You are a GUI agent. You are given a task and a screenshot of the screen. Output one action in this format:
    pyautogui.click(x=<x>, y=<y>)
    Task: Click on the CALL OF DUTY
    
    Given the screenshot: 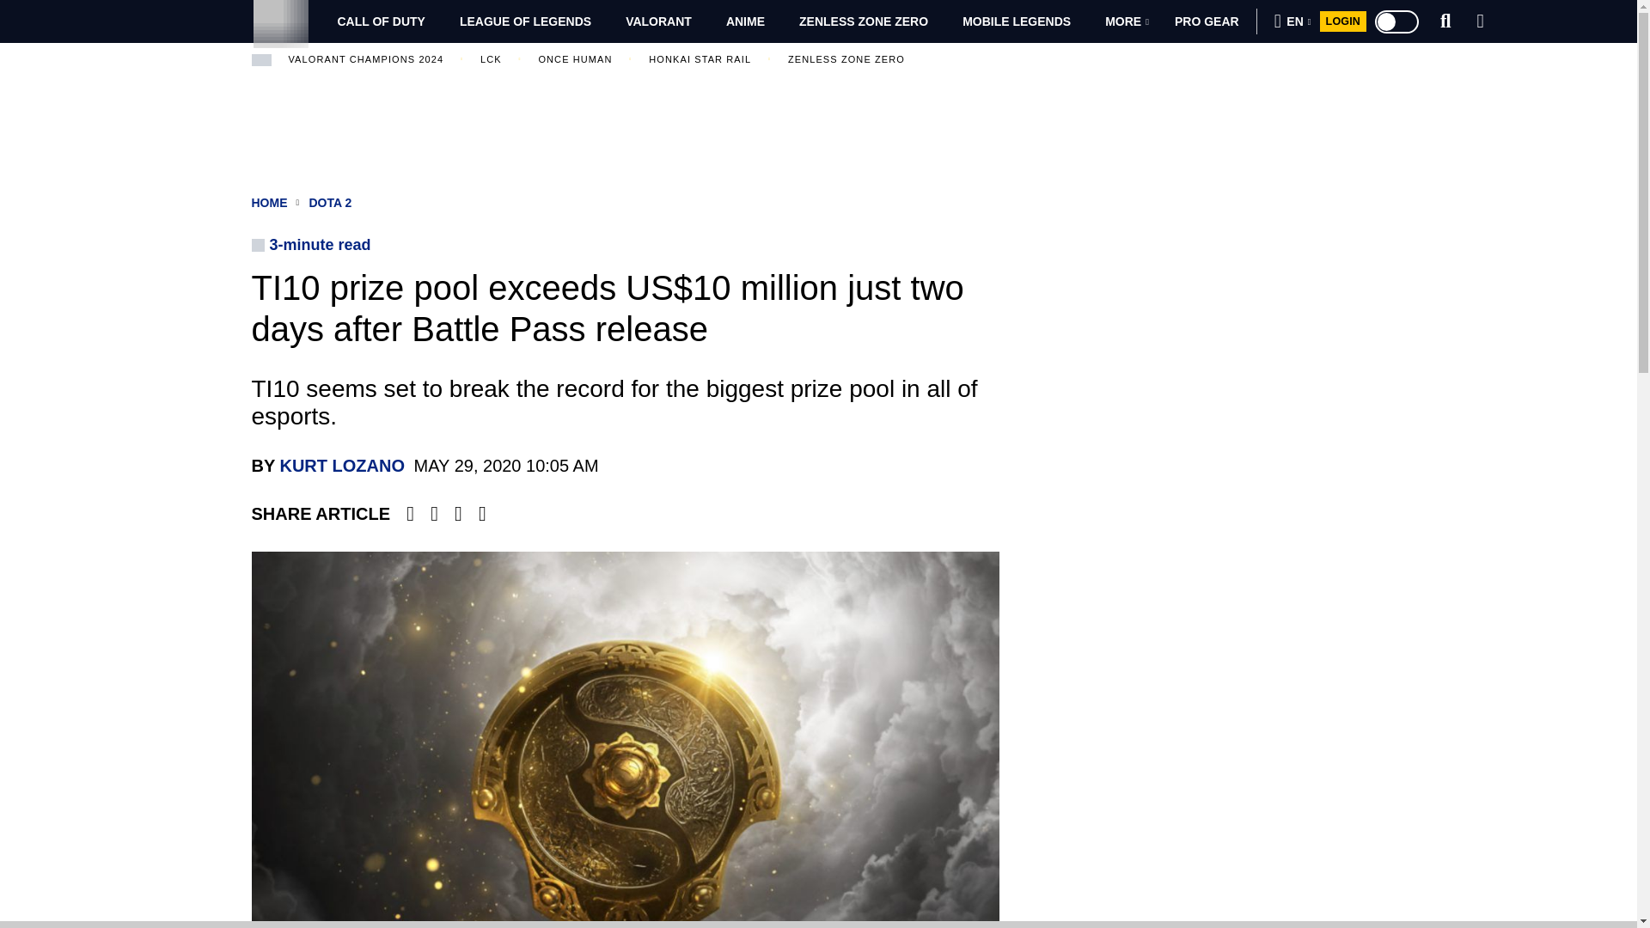 What is the action you would take?
    pyautogui.click(x=381, y=21)
    